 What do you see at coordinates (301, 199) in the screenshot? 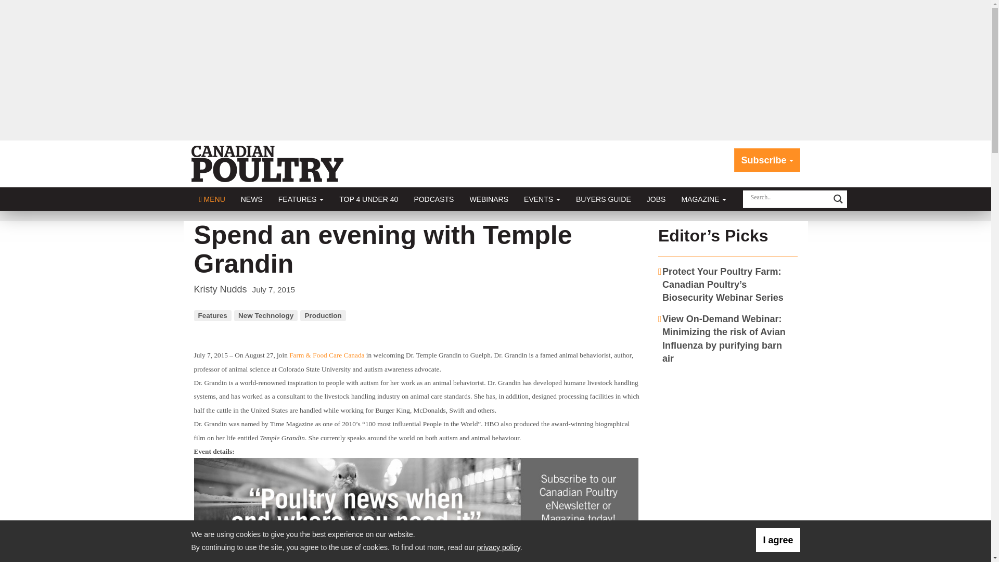
I see `FEATURES` at bounding box center [301, 199].